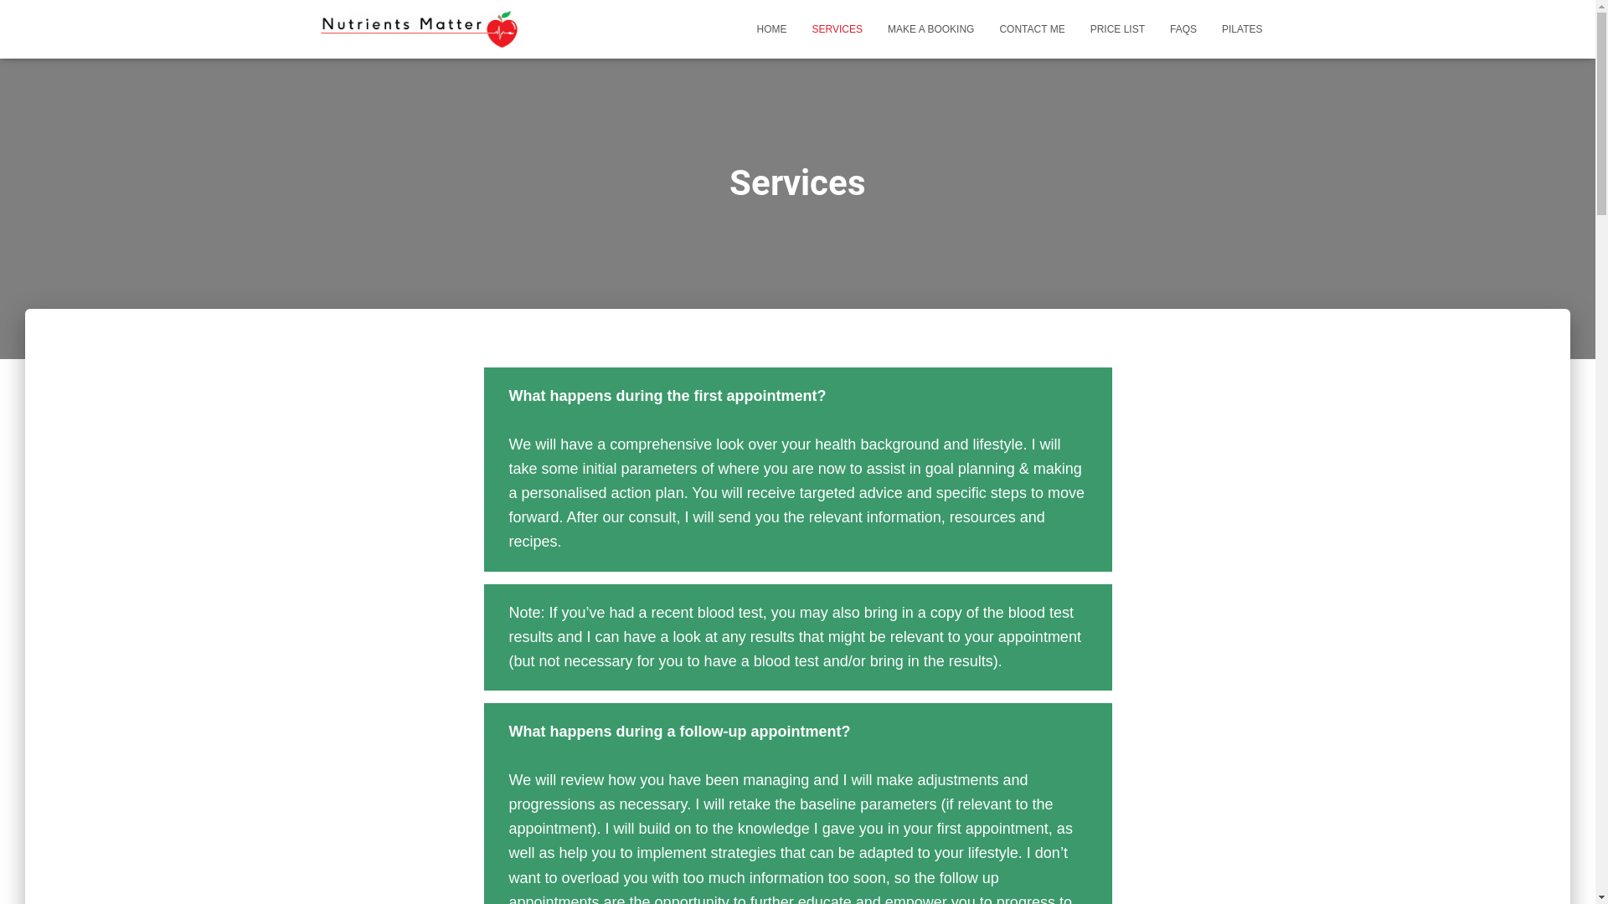 Image resolution: width=1608 pixels, height=904 pixels. Describe the element at coordinates (1242, 29) in the screenshot. I see `PILATES` at that location.